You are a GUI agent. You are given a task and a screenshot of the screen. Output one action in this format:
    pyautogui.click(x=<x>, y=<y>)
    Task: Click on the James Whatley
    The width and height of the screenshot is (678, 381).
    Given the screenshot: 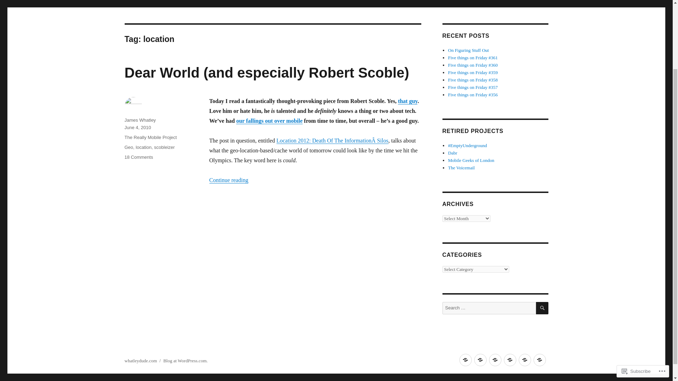 What is the action you would take?
    pyautogui.click(x=140, y=120)
    